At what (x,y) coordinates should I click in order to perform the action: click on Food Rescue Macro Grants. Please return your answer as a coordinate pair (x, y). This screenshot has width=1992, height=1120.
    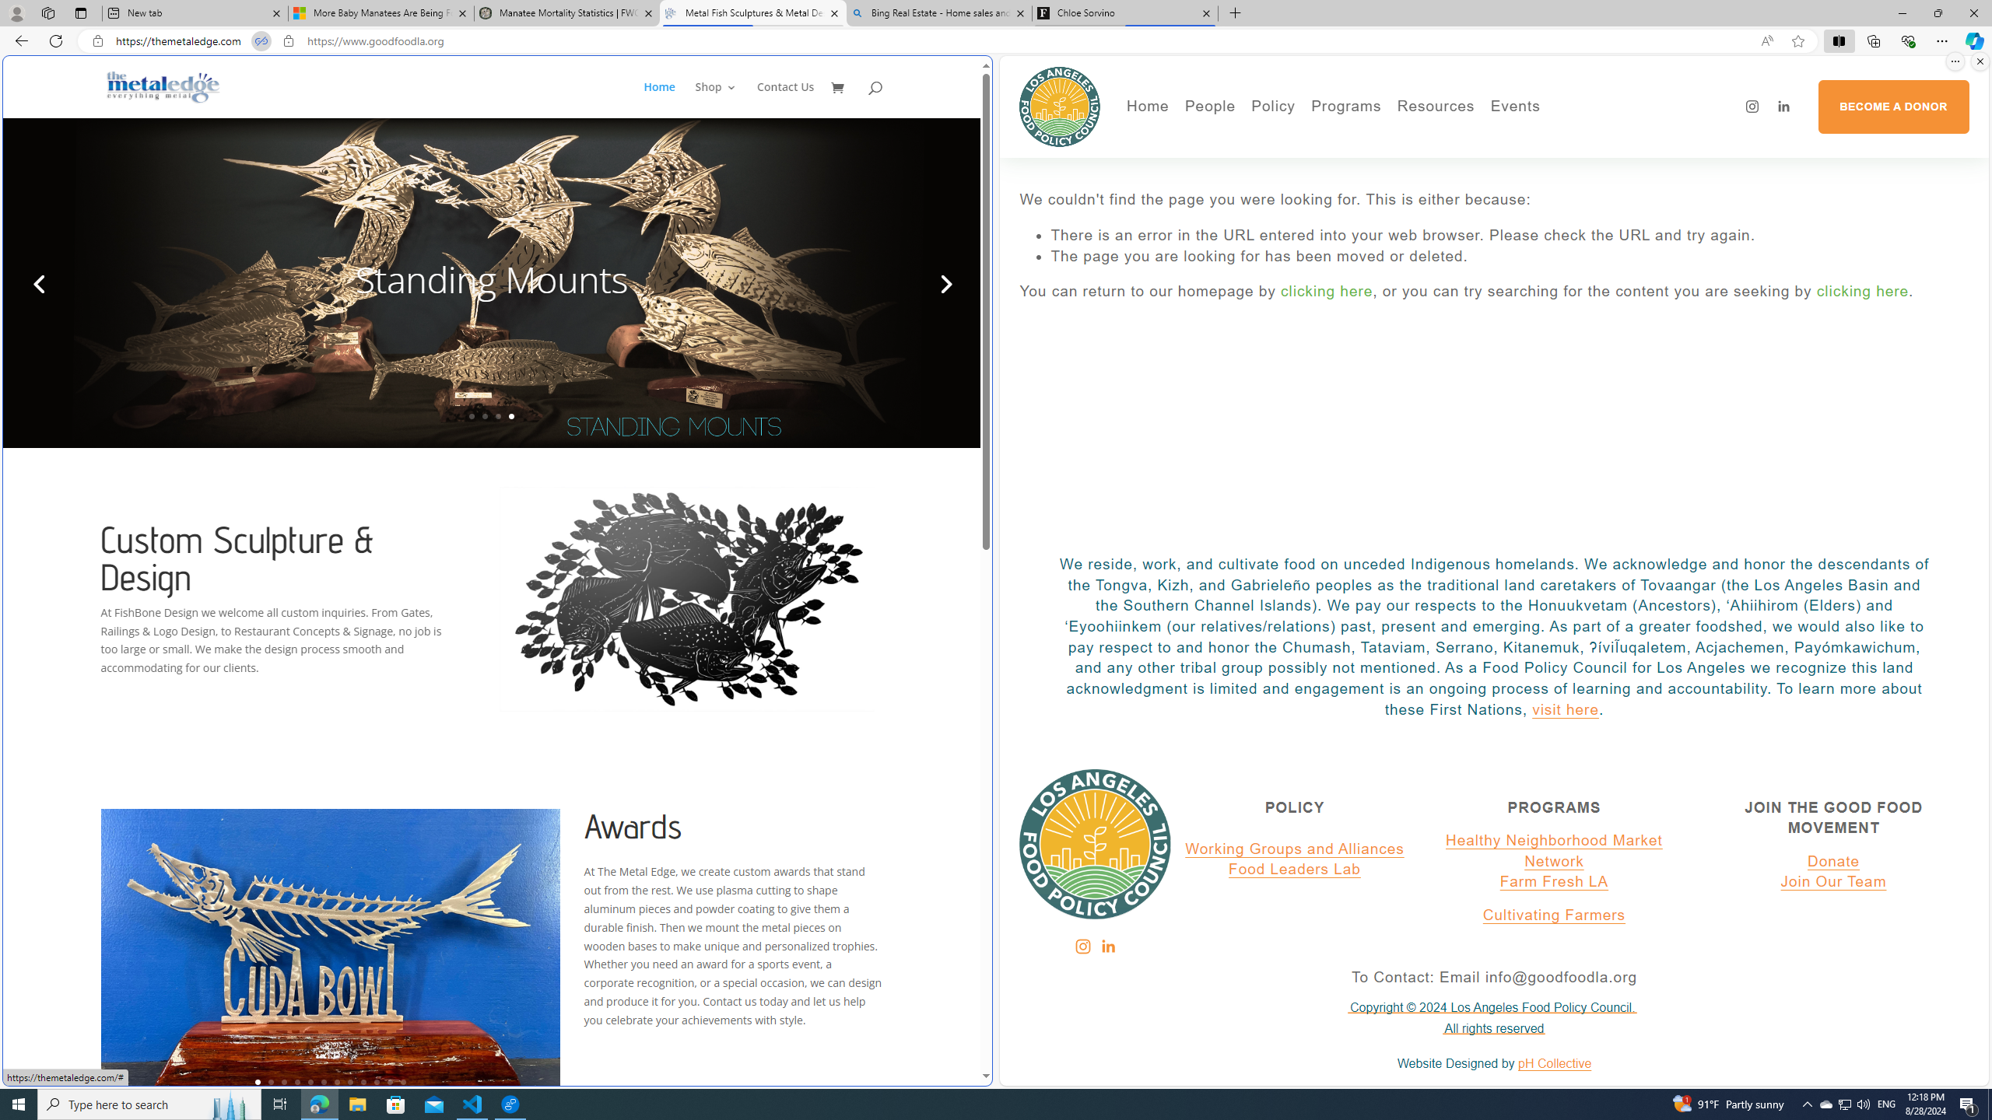
    Looking at the image, I should click on (1497, 180).